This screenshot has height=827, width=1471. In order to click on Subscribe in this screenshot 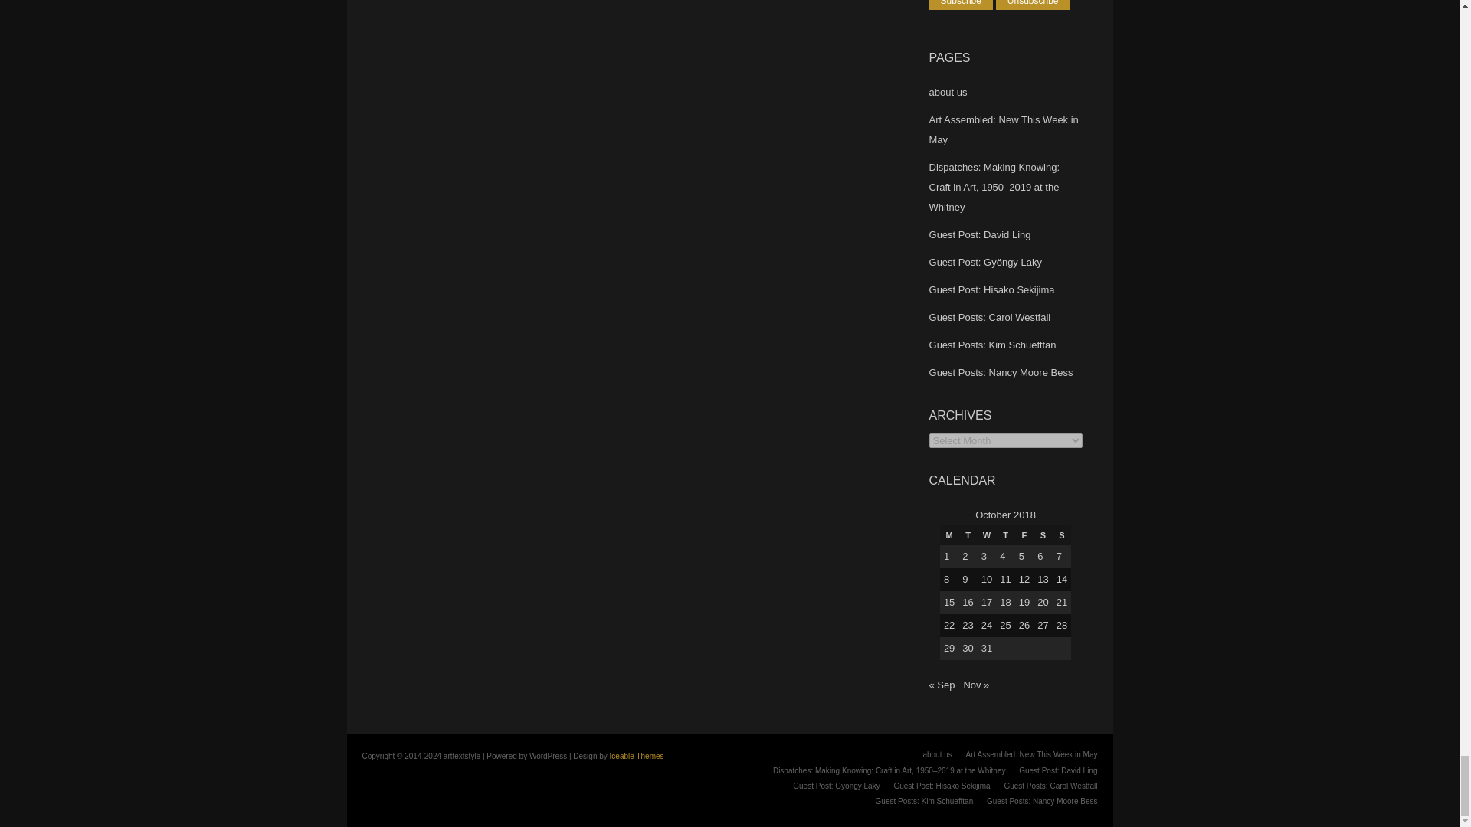, I will do `click(961, 5)`.